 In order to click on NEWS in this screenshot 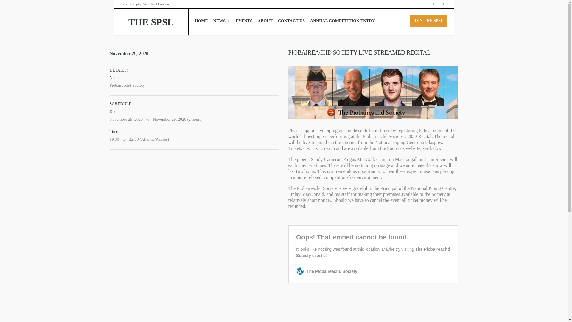, I will do `click(222, 21)`.